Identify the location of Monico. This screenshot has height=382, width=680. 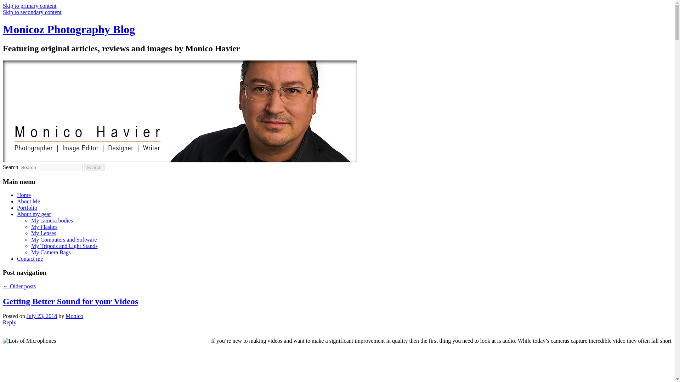
(74, 316).